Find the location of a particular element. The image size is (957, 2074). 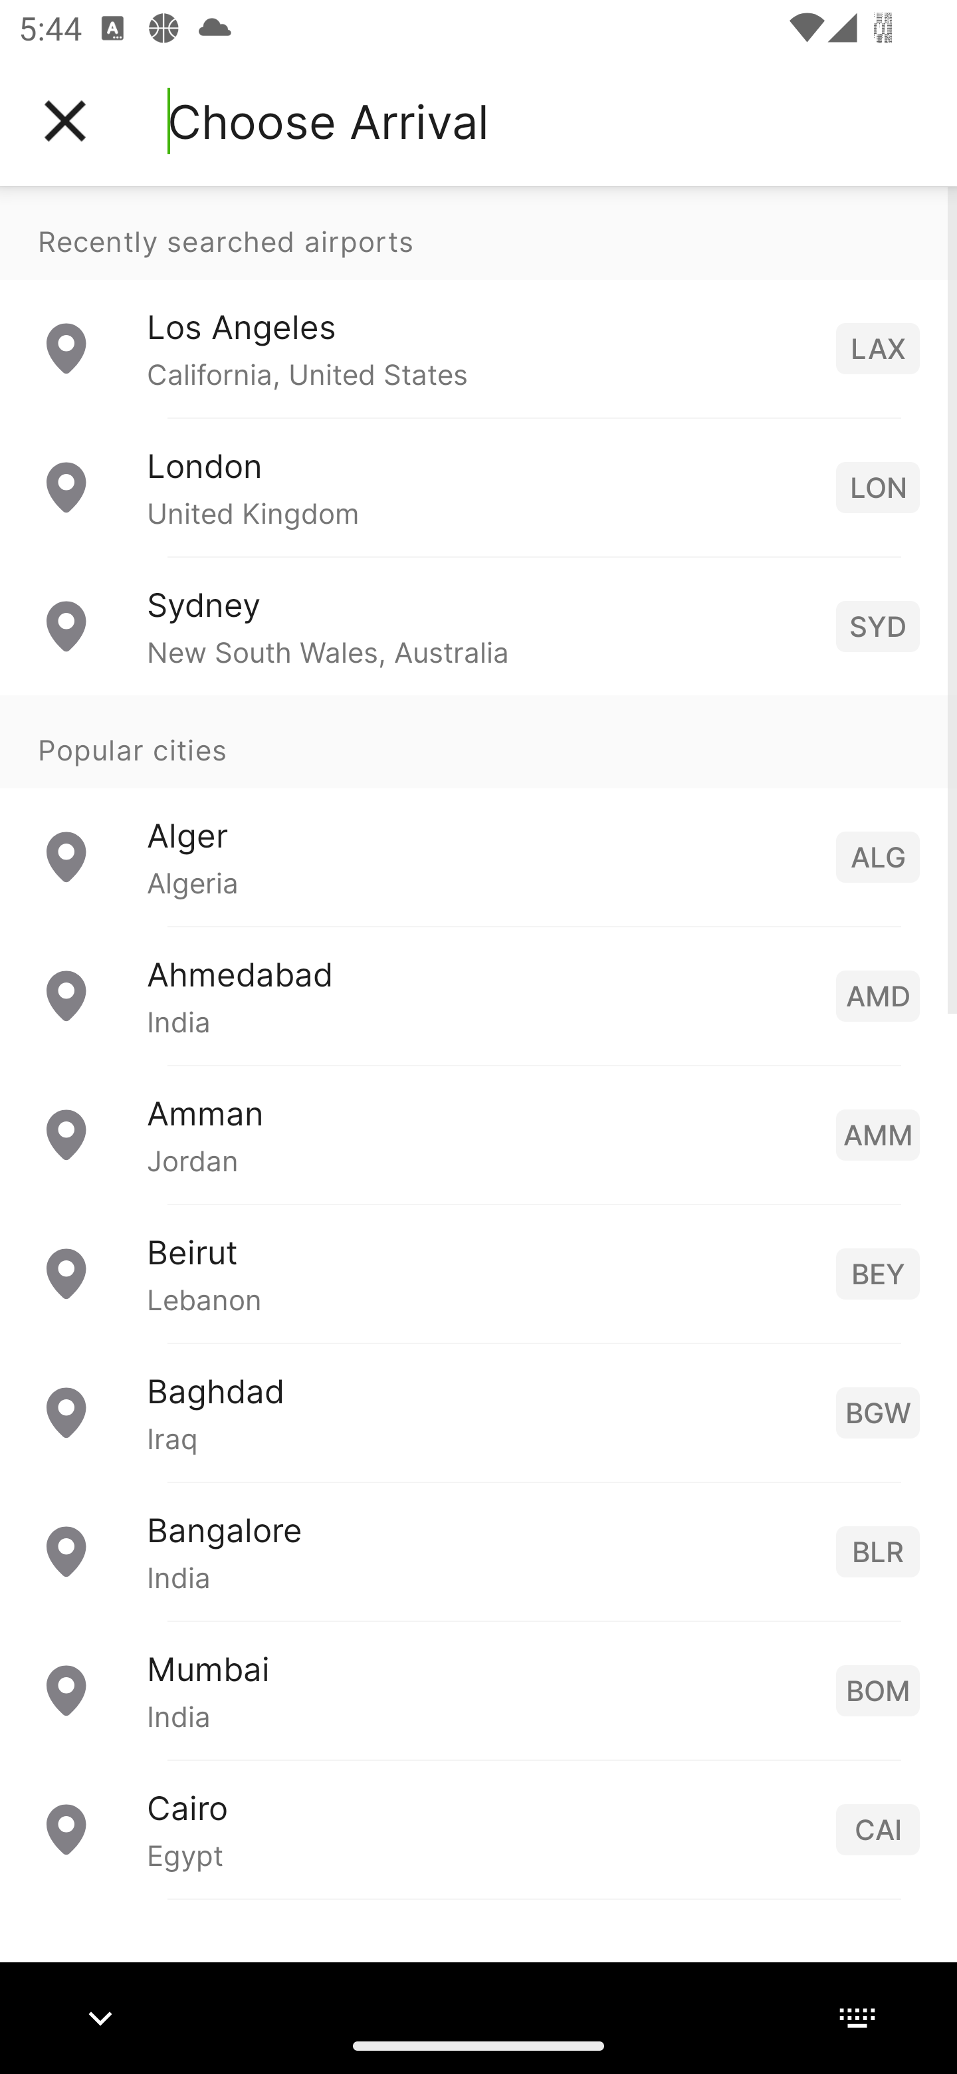

Beirut Lebanon BEY is located at coordinates (478, 1272).